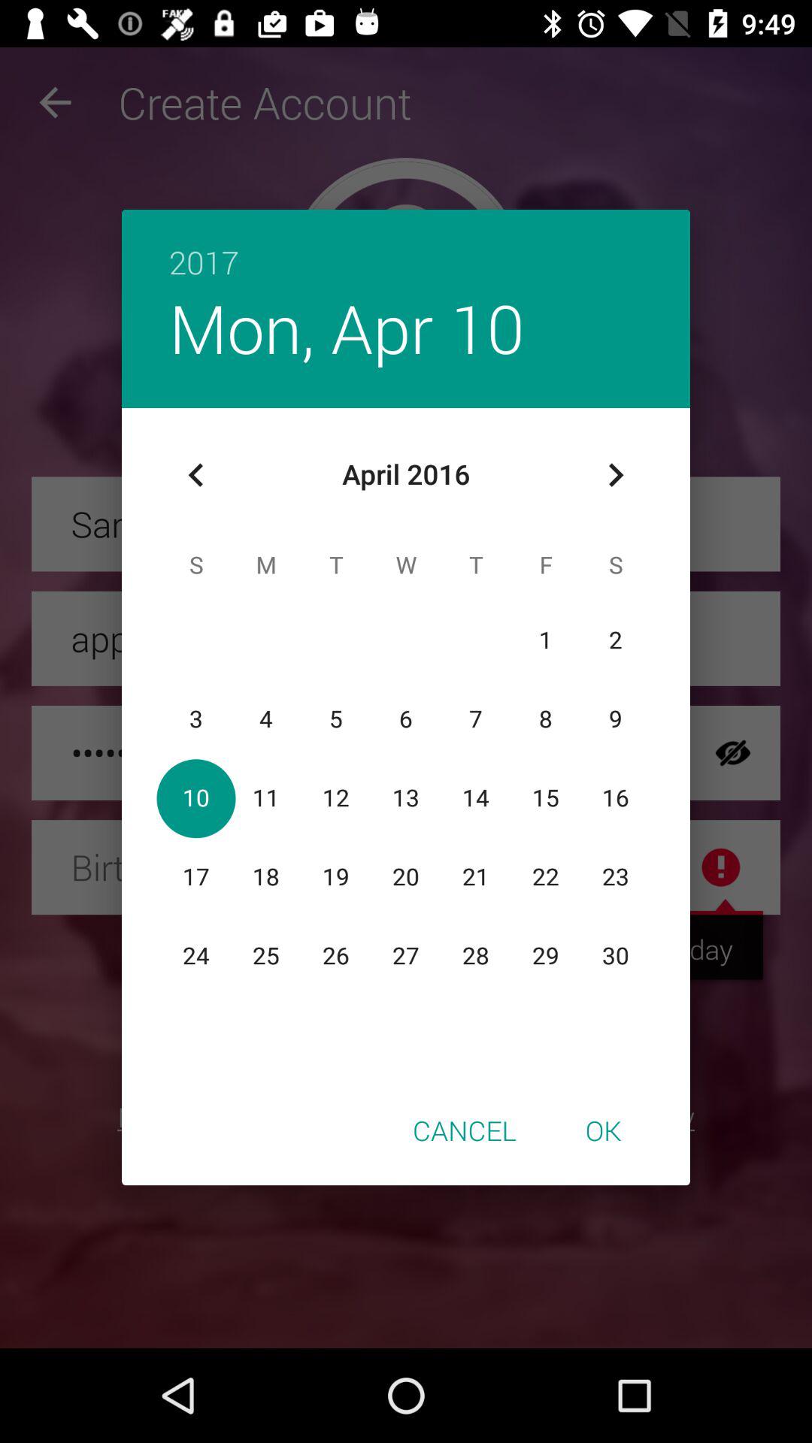 The width and height of the screenshot is (812, 1443). What do you see at coordinates (615, 475) in the screenshot?
I see `turn off the icon at the top right corner` at bounding box center [615, 475].